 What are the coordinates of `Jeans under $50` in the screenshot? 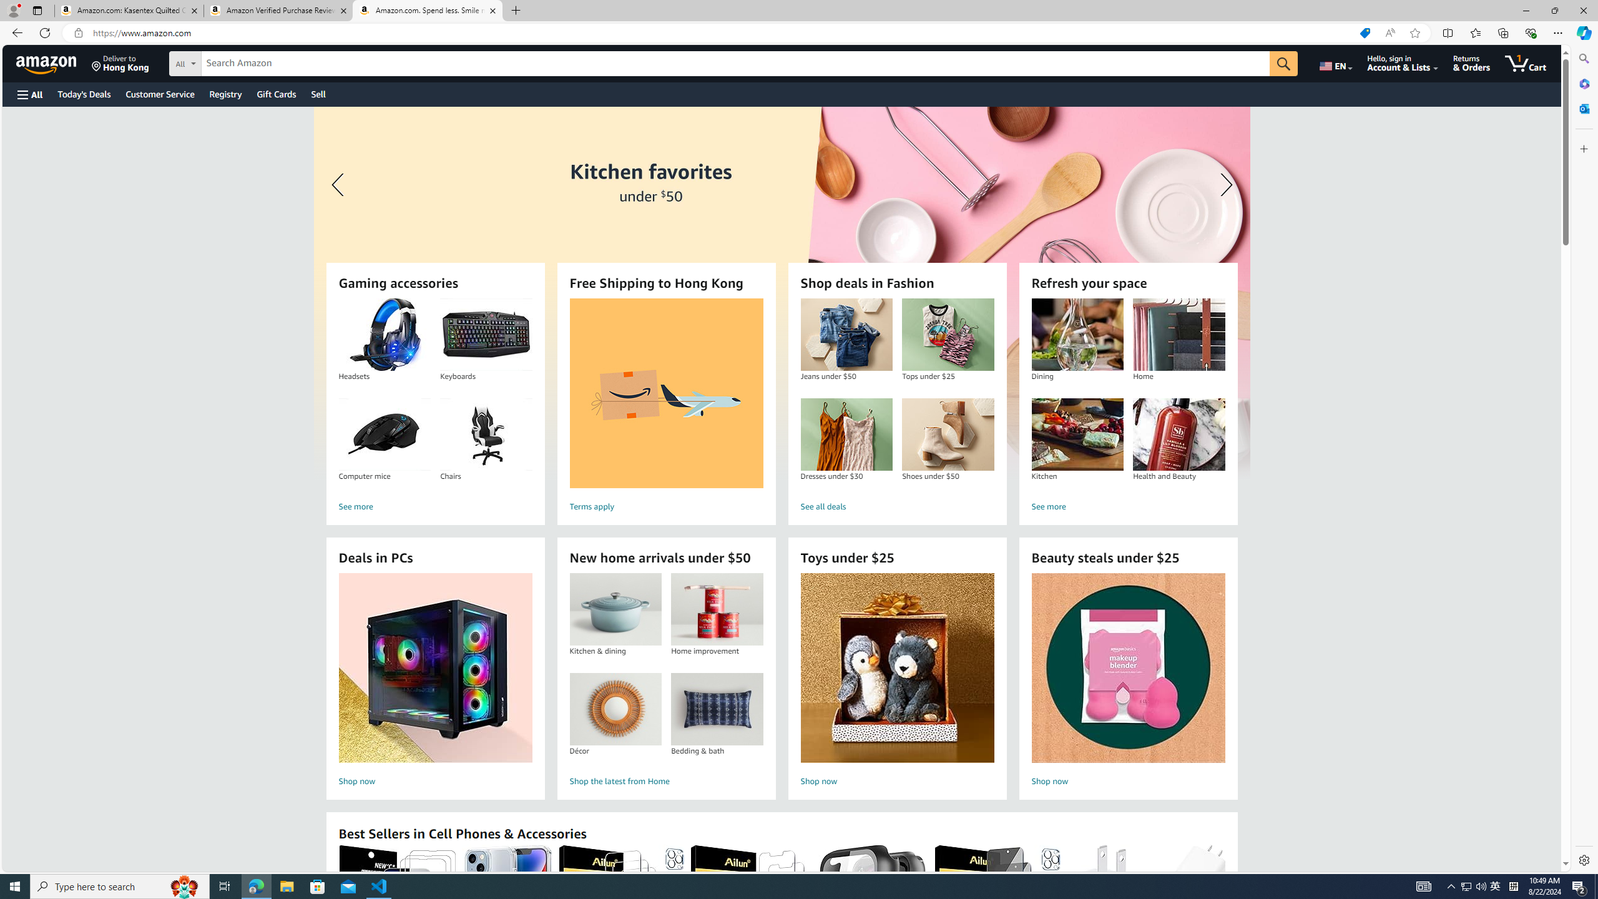 It's located at (846, 335).